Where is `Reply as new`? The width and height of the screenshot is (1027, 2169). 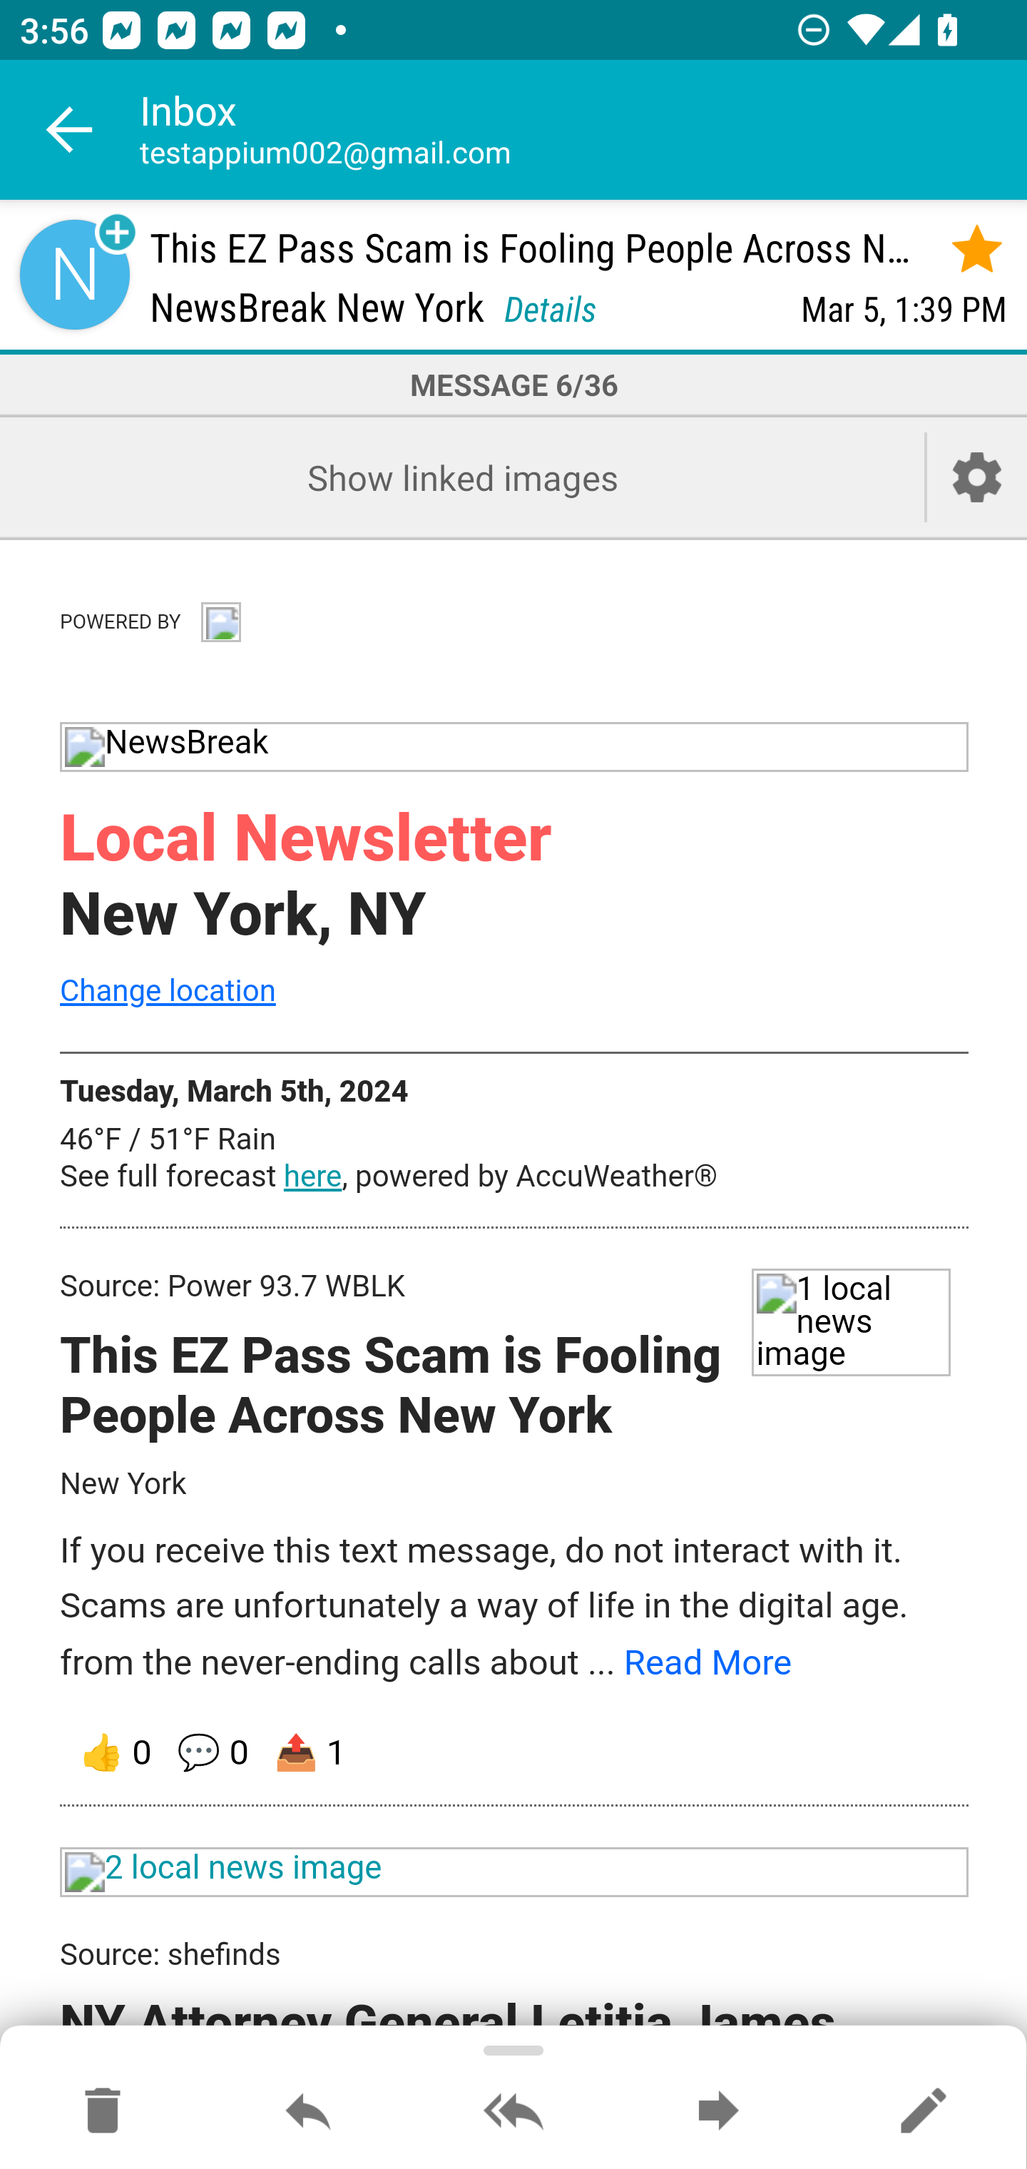
Reply as new is located at coordinates (923, 2112).